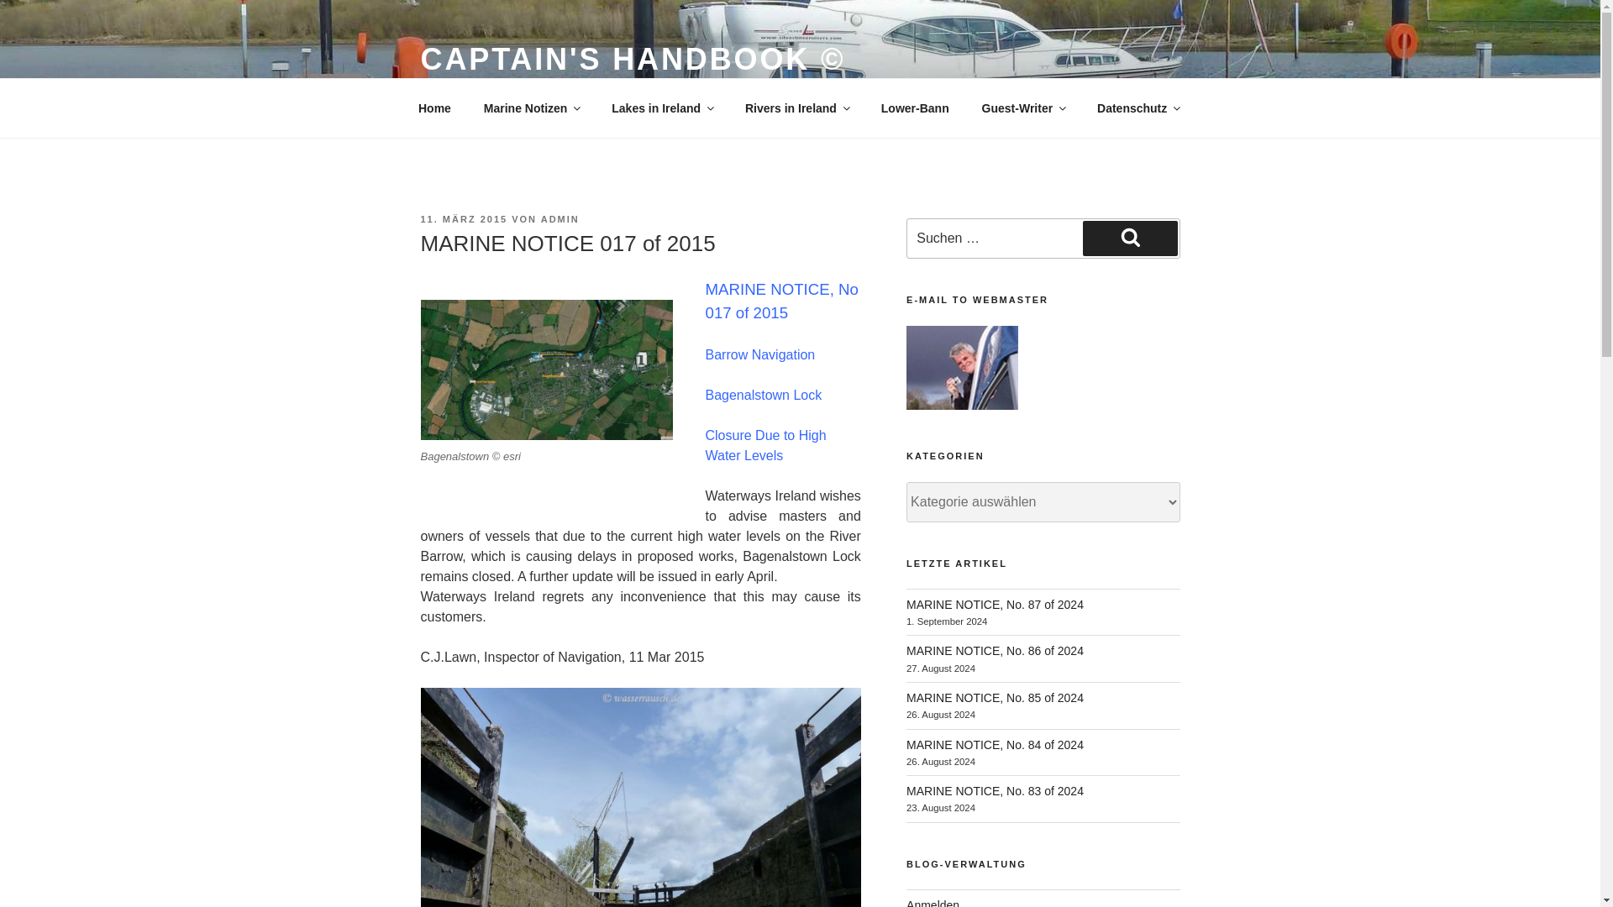 Image resolution: width=1613 pixels, height=907 pixels. I want to click on E-mail Webmaster, so click(962, 368).